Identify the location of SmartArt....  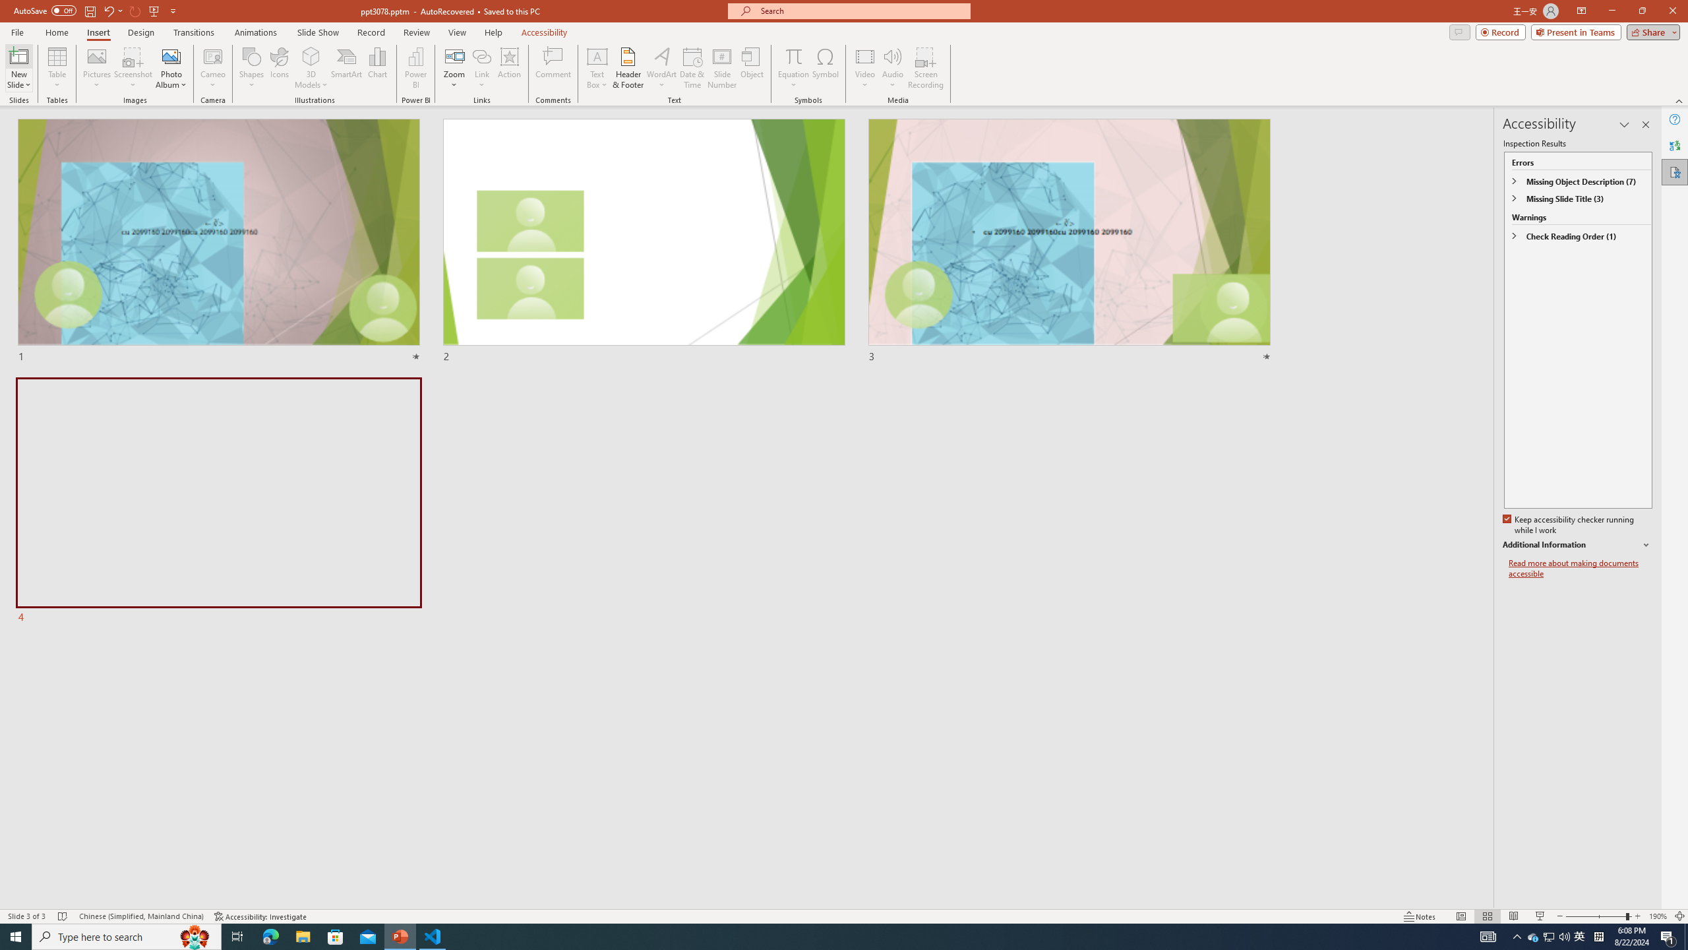
(347, 68).